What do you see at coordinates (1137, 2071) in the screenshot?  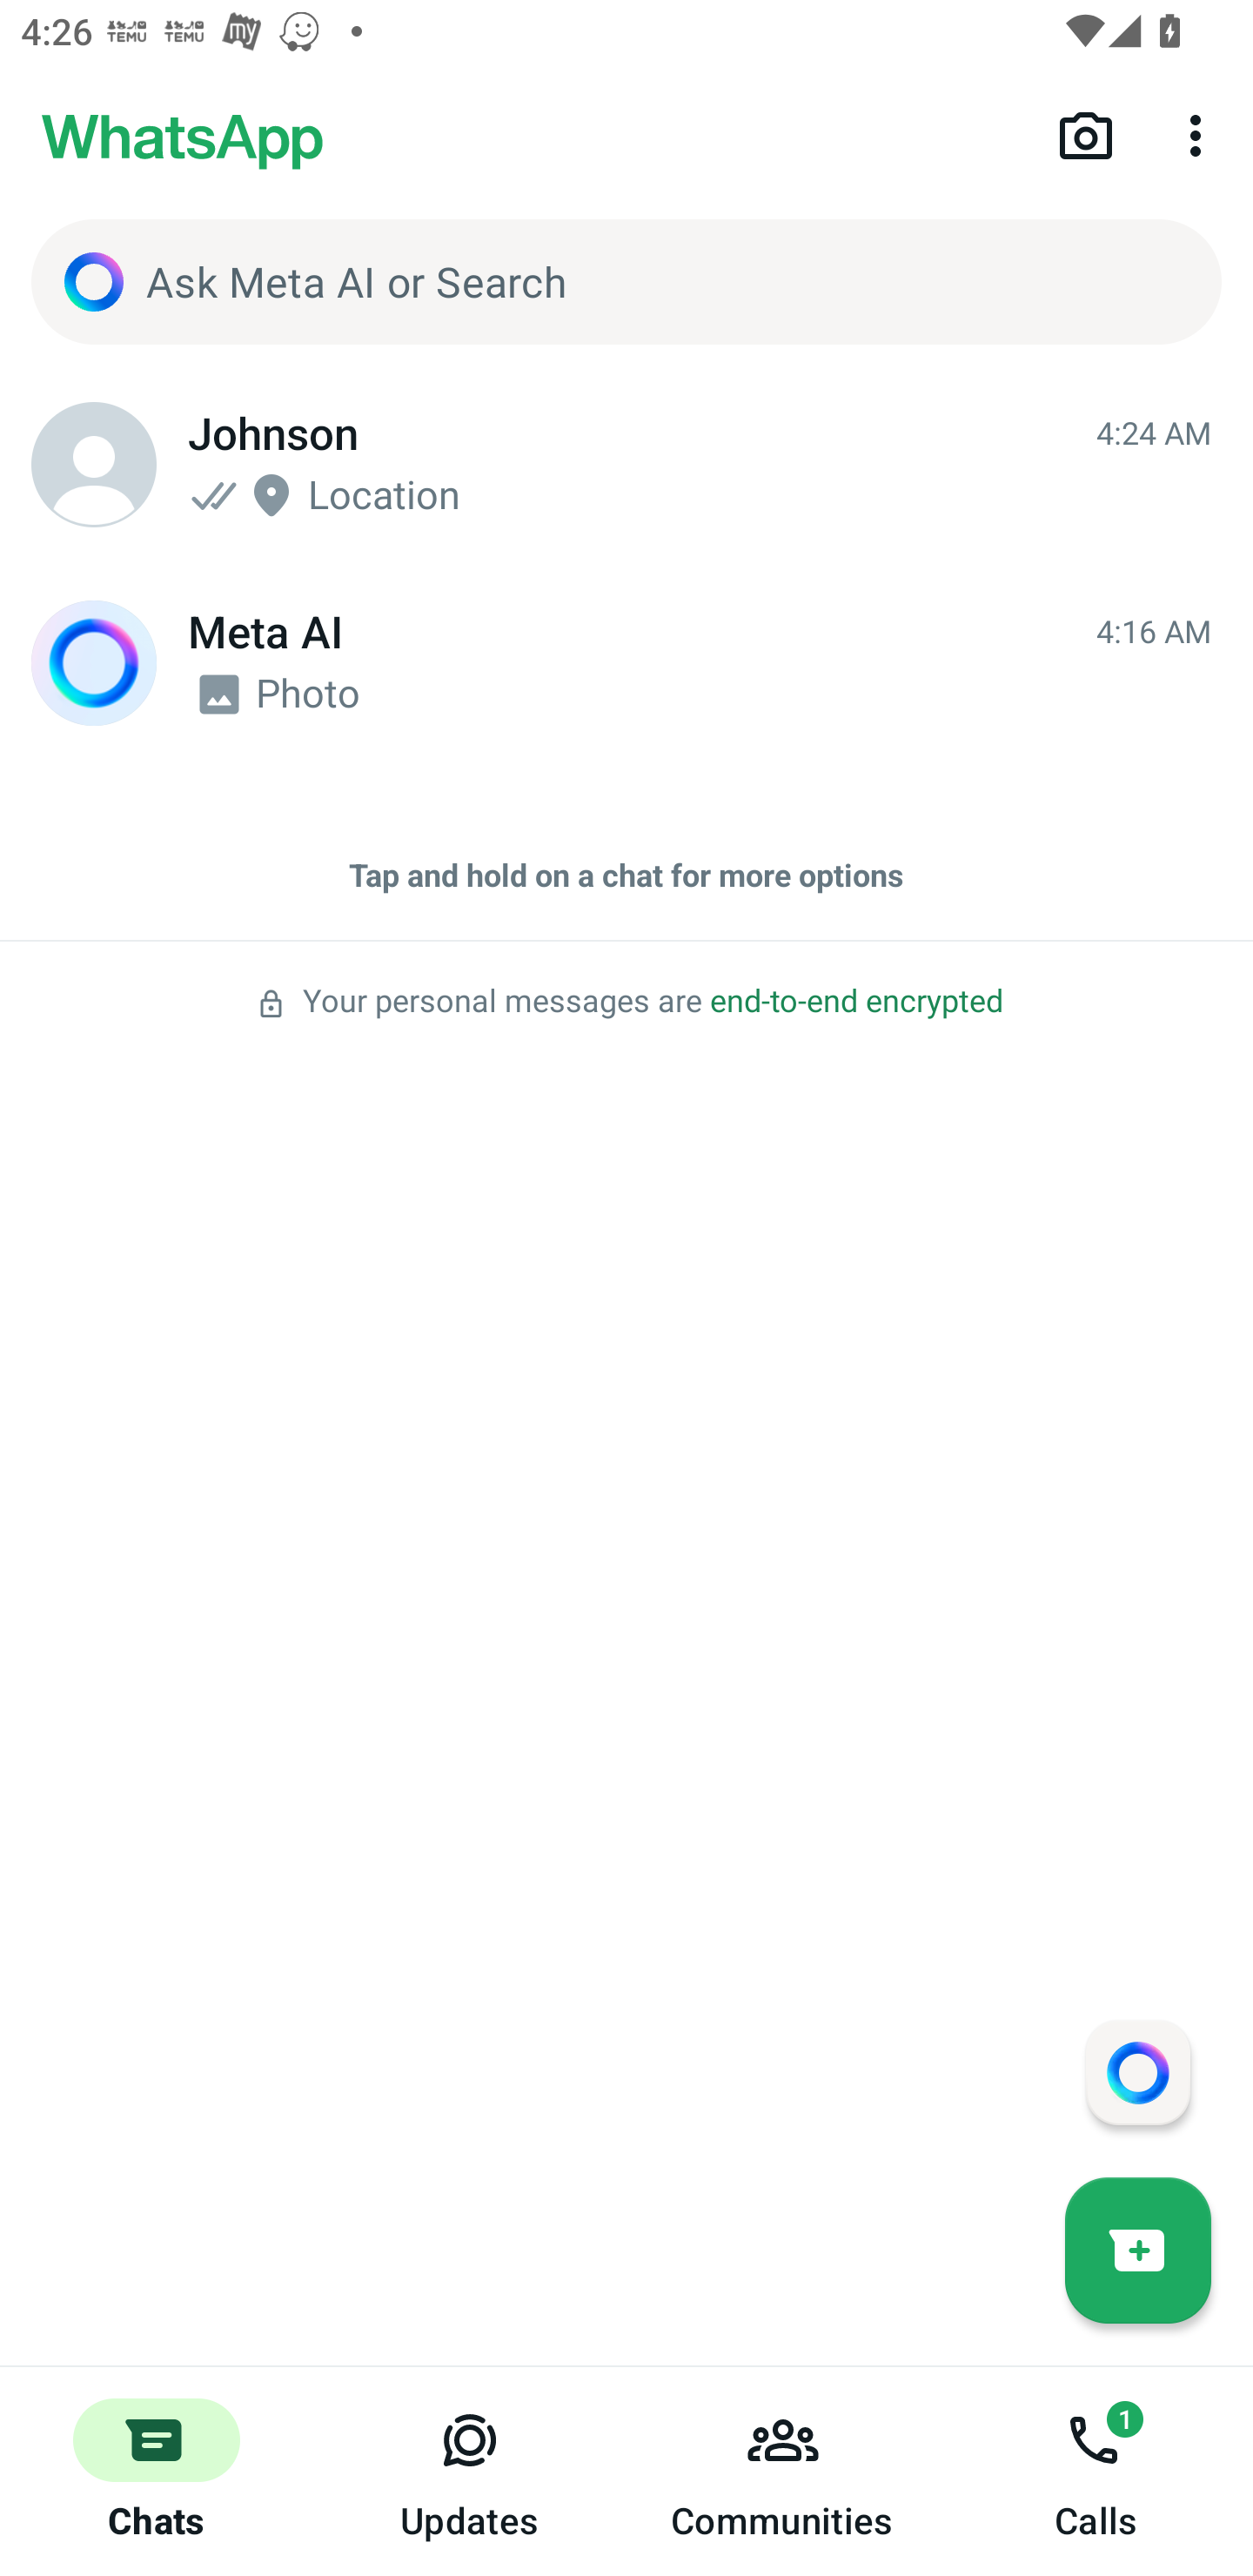 I see `Message your assistant` at bounding box center [1137, 2071].